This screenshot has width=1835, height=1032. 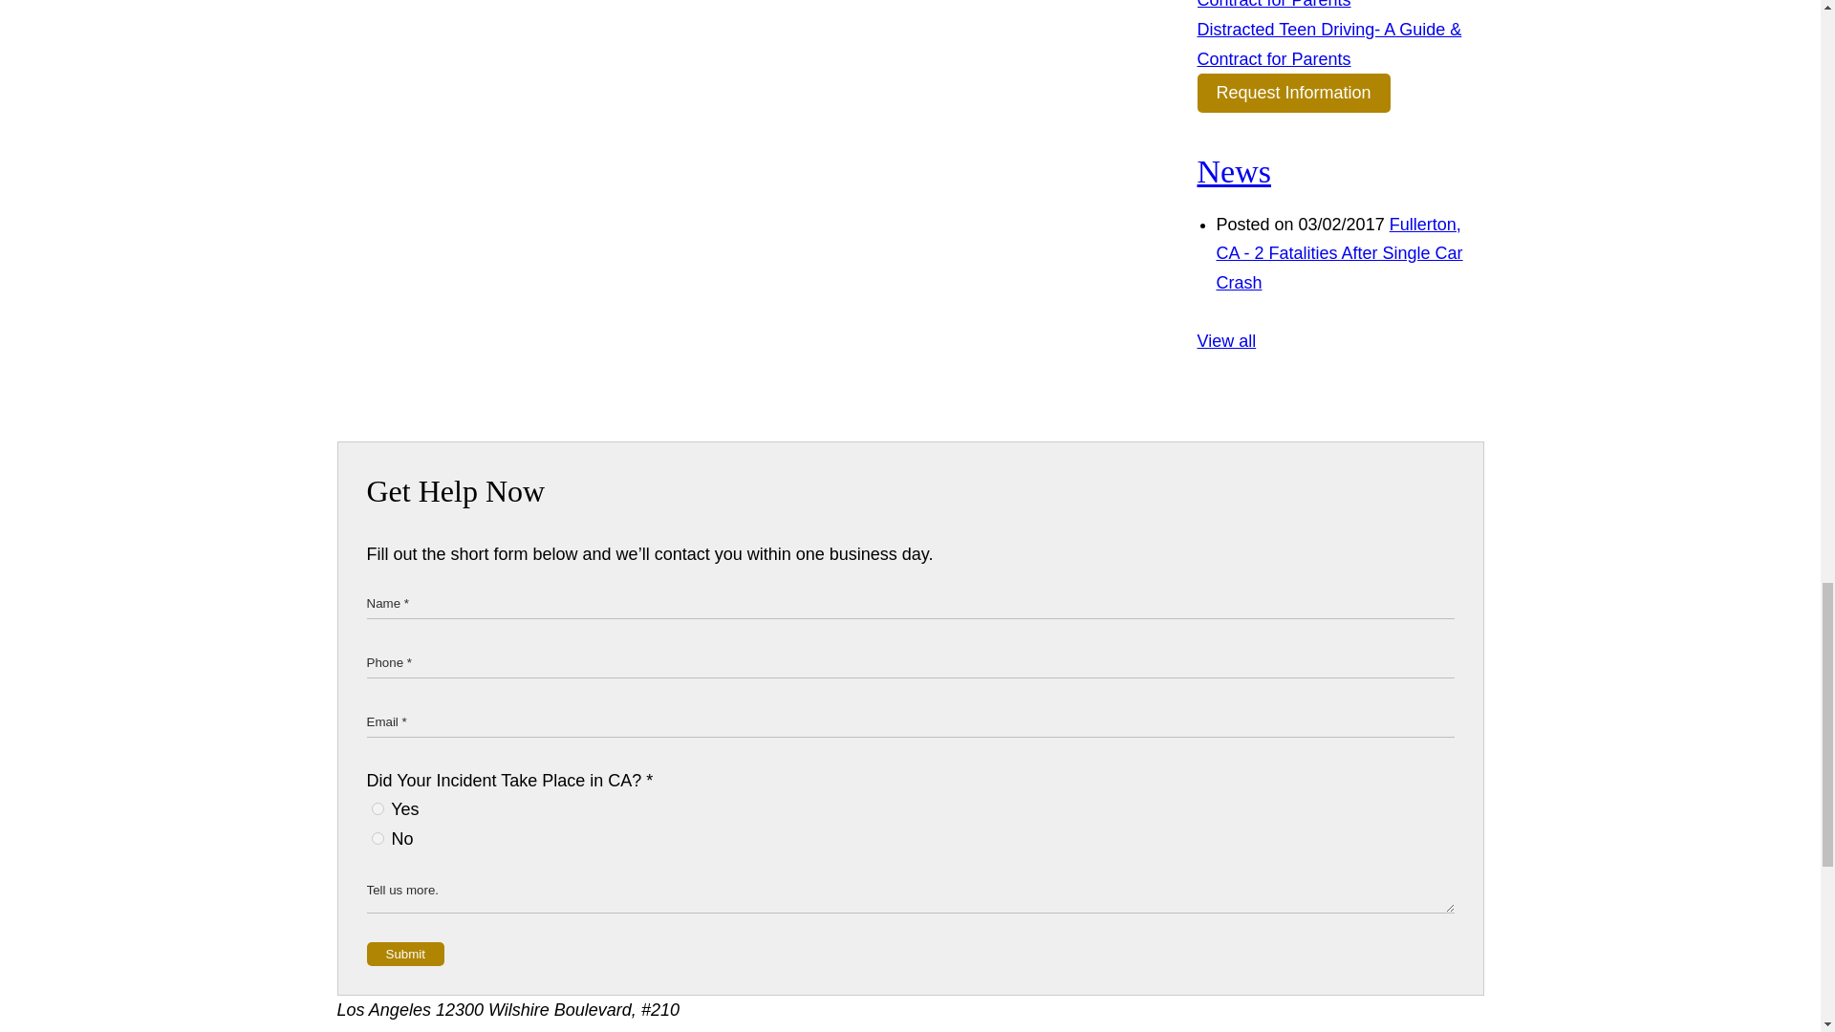 I want to click on No, so click(x=377, y=838).